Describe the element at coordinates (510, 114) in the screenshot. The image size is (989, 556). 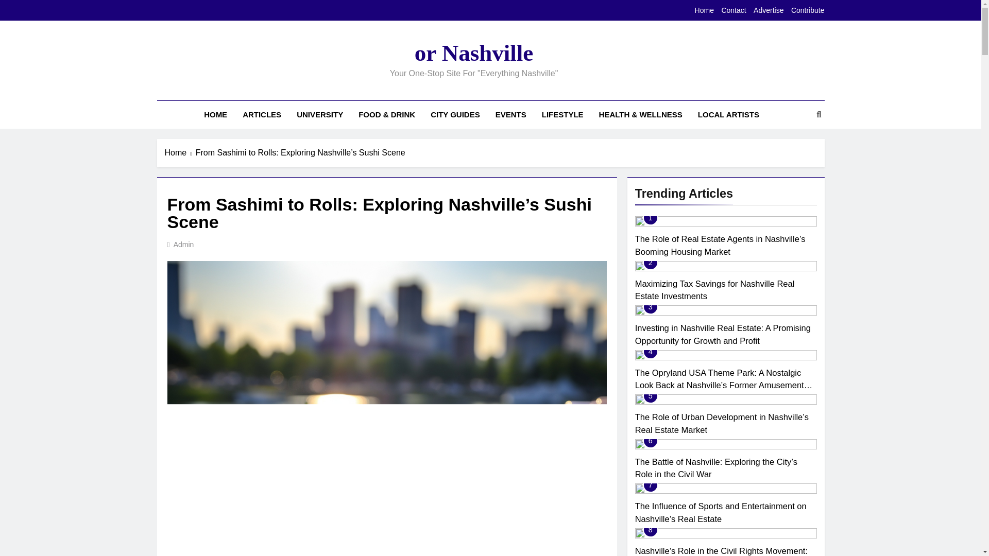
I see `EVENTS` at that location.